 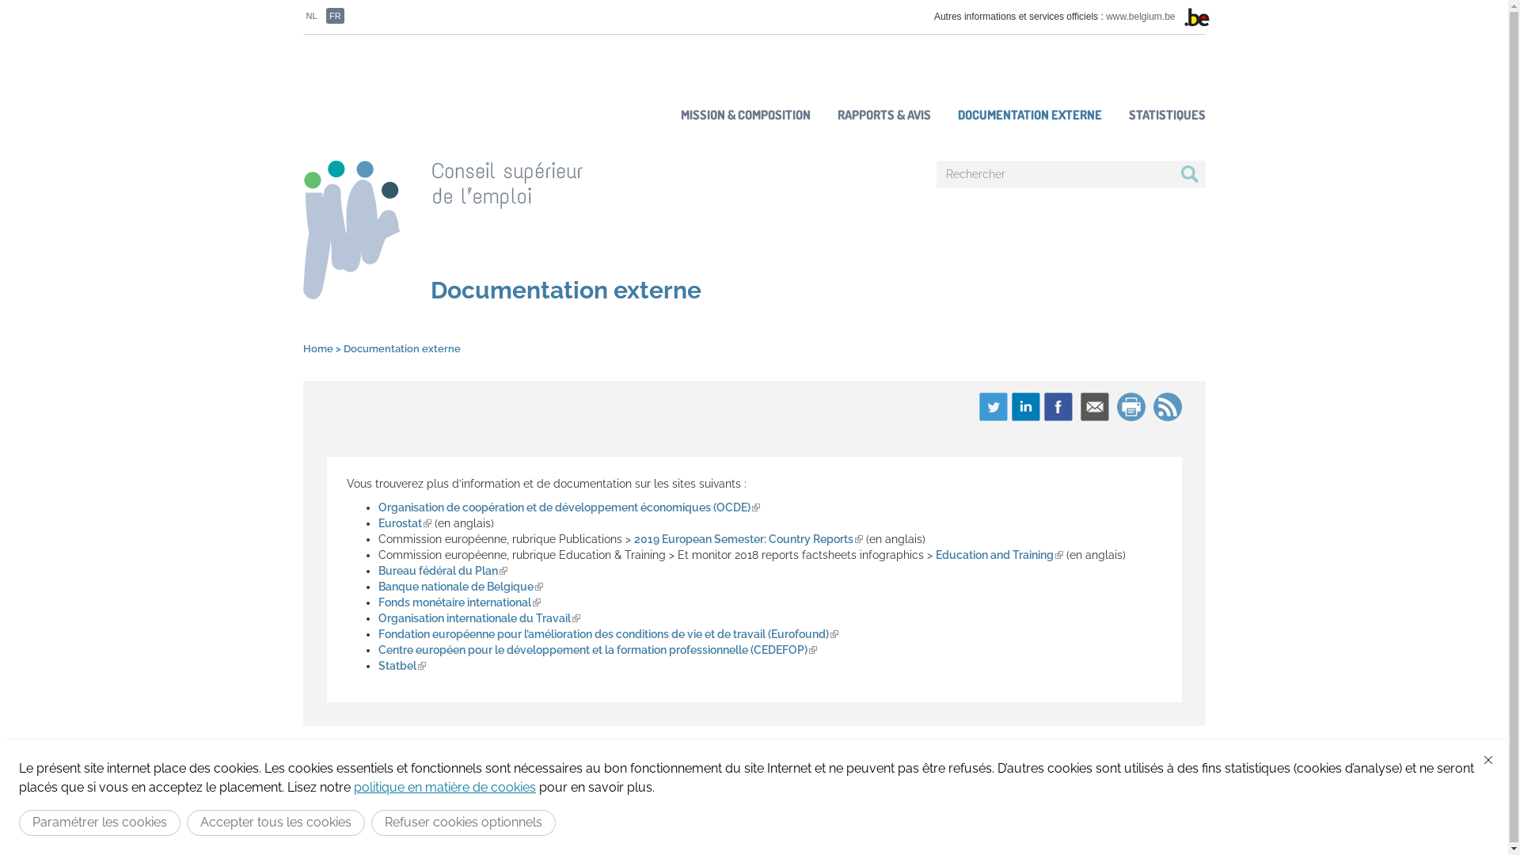 What do you see at coordinates (1054, 174) in the screenshot?
I see `Enter the terms you wish to search for.` at bounding box center [1054, 174].